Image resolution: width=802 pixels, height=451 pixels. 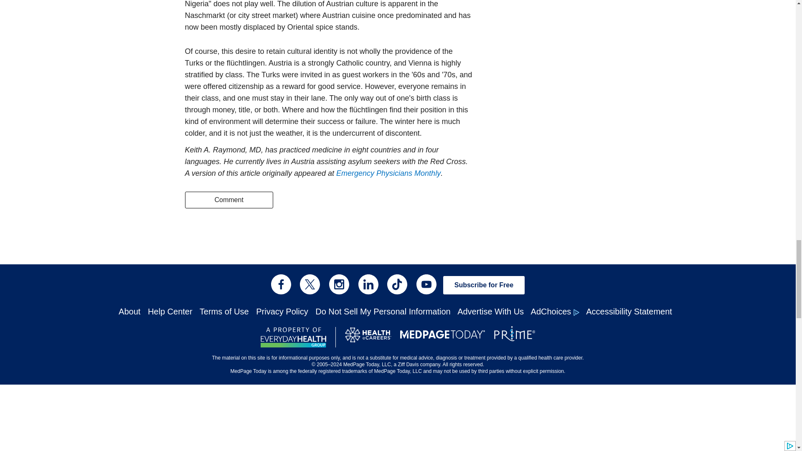 What do you see at coordinates (339, 284) in the screenshot?
I see `Visit us on Instagram. Opens in a new tab or window` at bounding box center [339, 284].